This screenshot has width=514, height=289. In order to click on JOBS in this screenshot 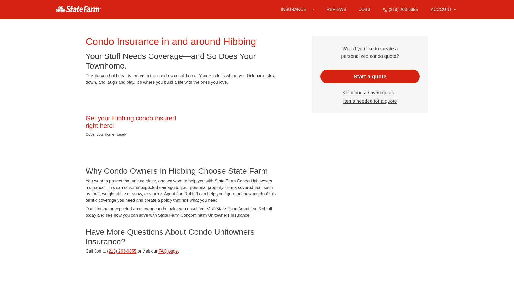, I will do `click(365, 10)`.